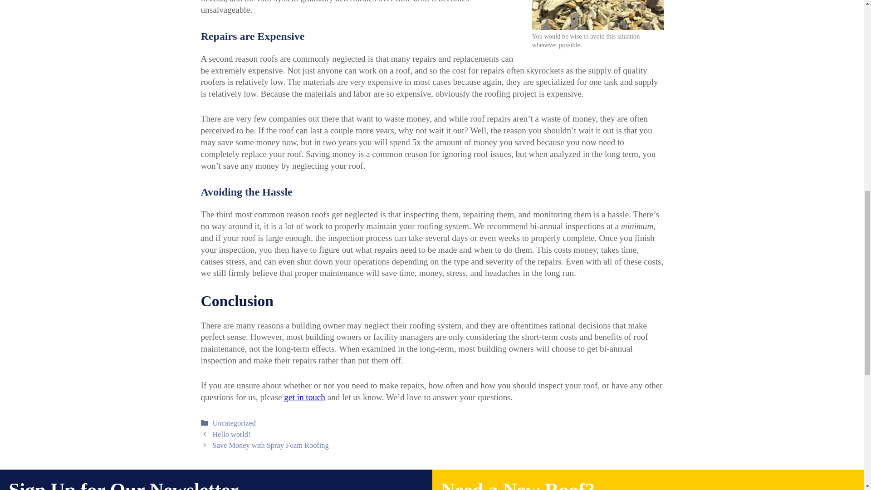 The height and width of the screenshot is (490, 871). I want to click on Hello world!, so click(231, 434).